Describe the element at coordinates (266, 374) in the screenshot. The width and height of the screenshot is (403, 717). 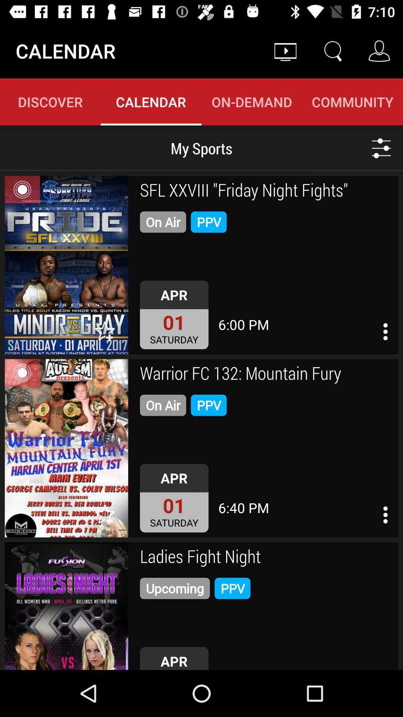
I see `open icon above the on air` at that location.